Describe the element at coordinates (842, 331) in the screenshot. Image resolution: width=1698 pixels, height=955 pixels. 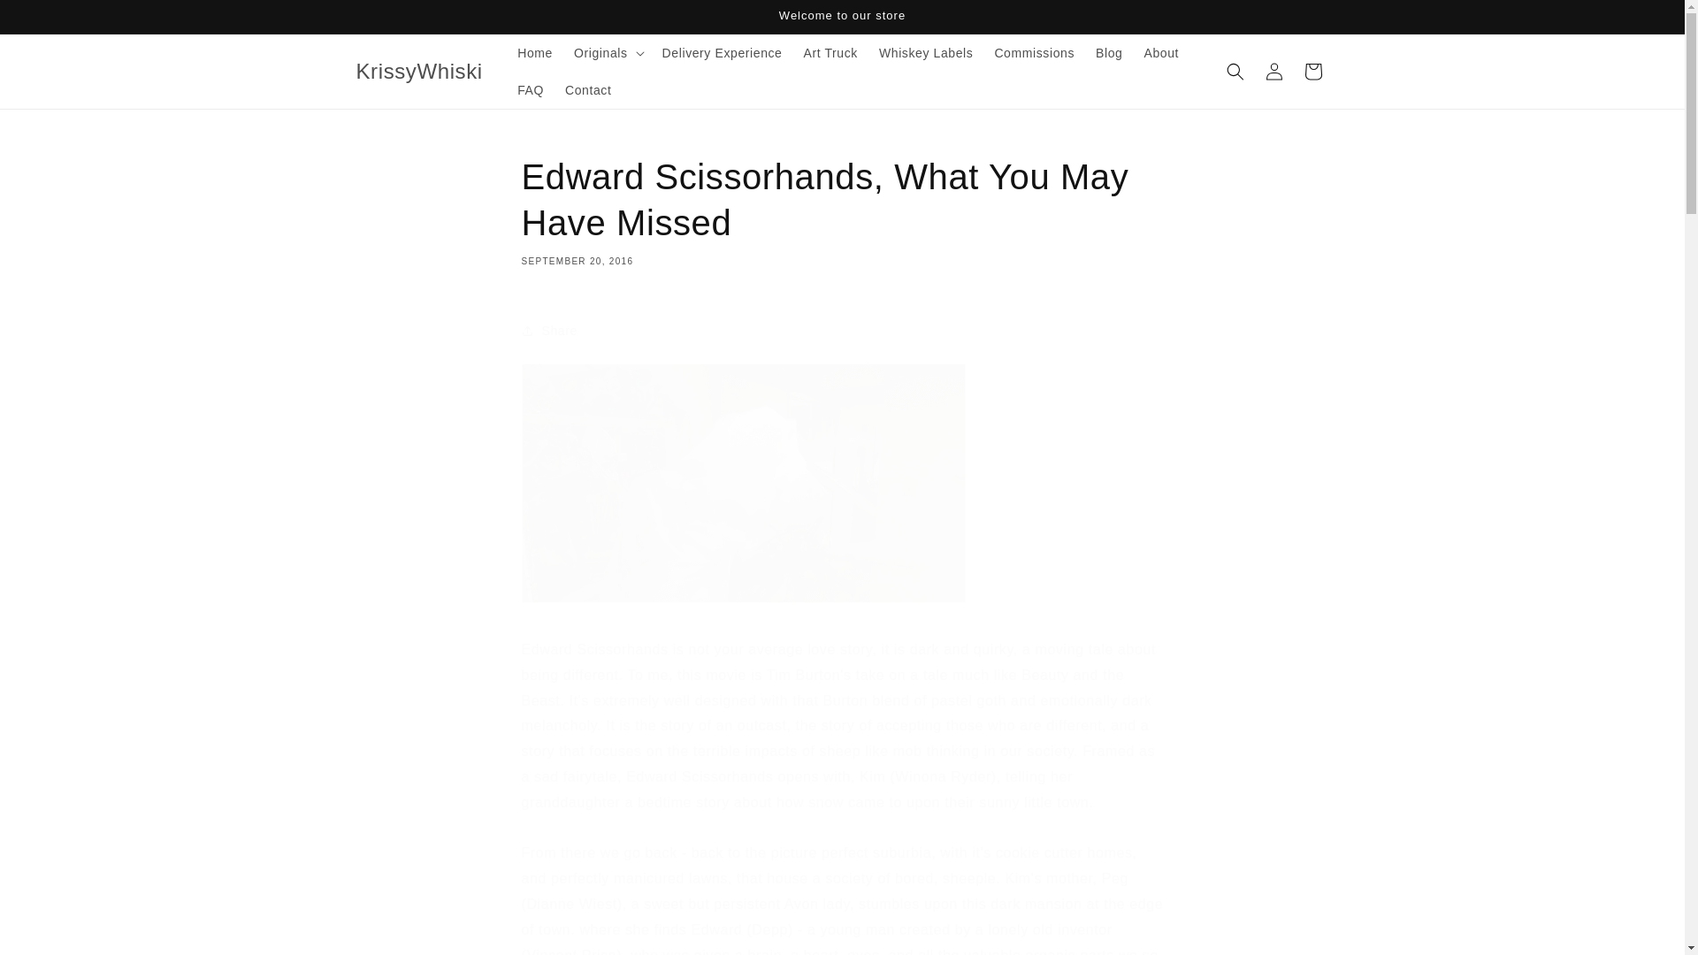
I see `Share` at that location.